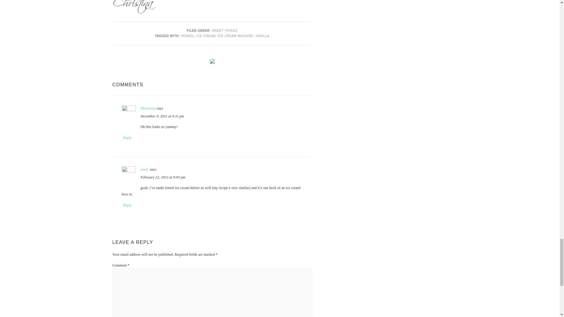 The height and width of the screenshot is (317, 564). I want to click on Reply, so click(127, 138).